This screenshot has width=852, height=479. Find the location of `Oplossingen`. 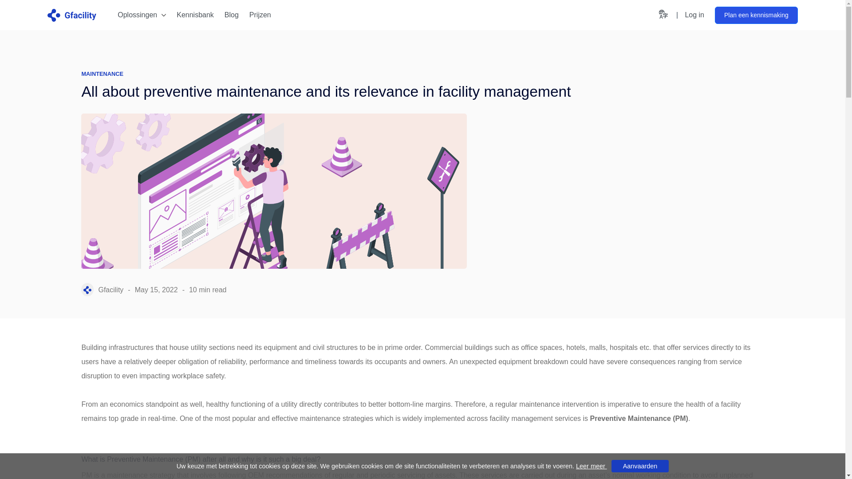

Oplossingen is located at coordinates (694, 15).